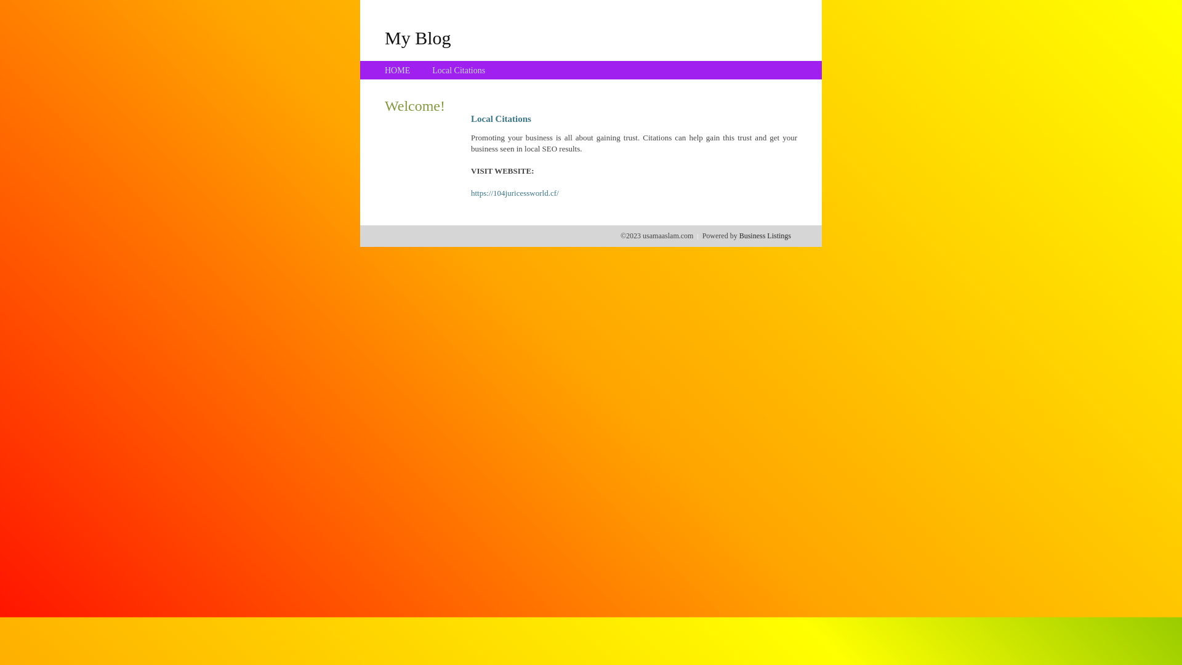  What do you see at coordinates (459, 70) in the screenshot?
I see `Local Citations` at bounding box center [459, 70].